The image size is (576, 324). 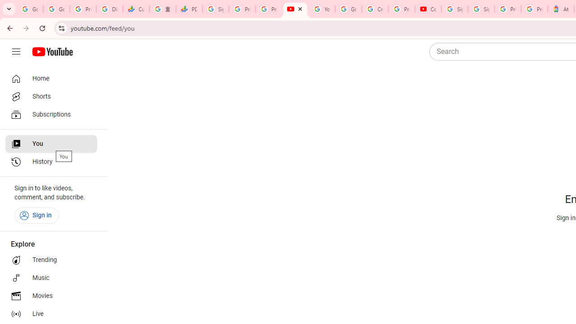 What do you see at coordinates (136, 9) in the screenshot?
I see `Currencies - Google Finance` at bounding box center [136, 9].